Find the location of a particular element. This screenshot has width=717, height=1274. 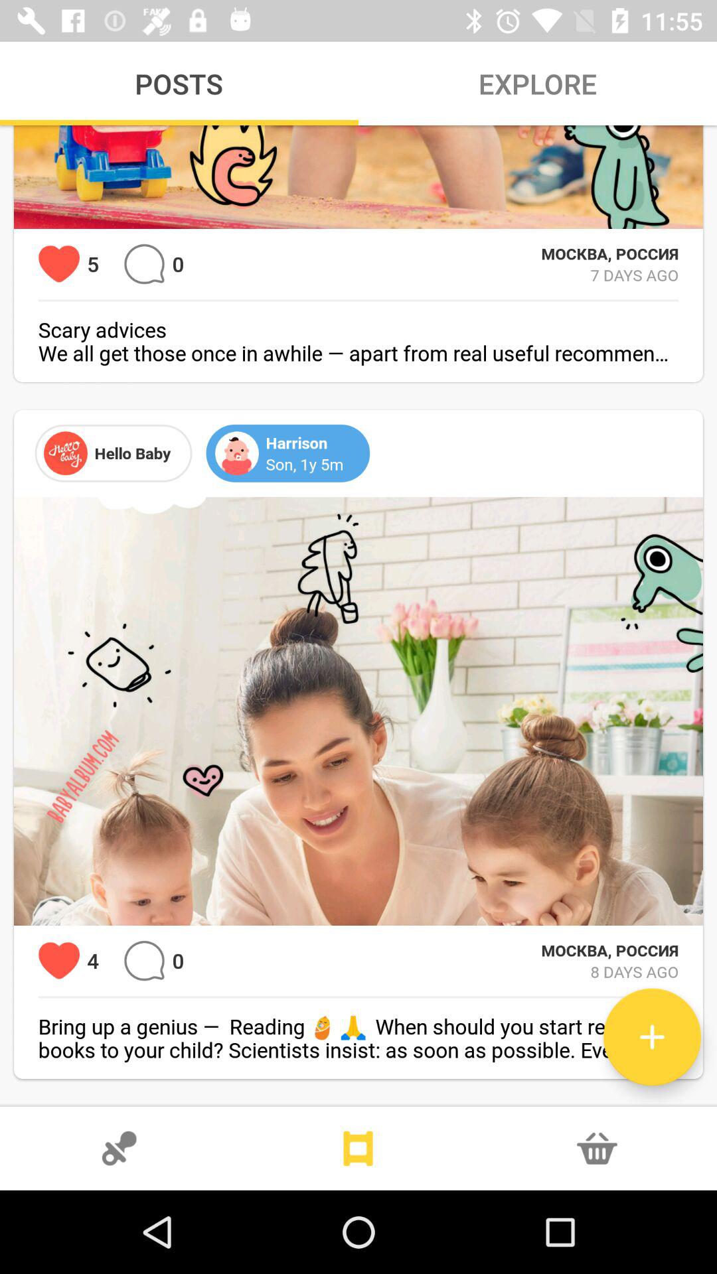

create a new post is located at coordinates (652, 1036).